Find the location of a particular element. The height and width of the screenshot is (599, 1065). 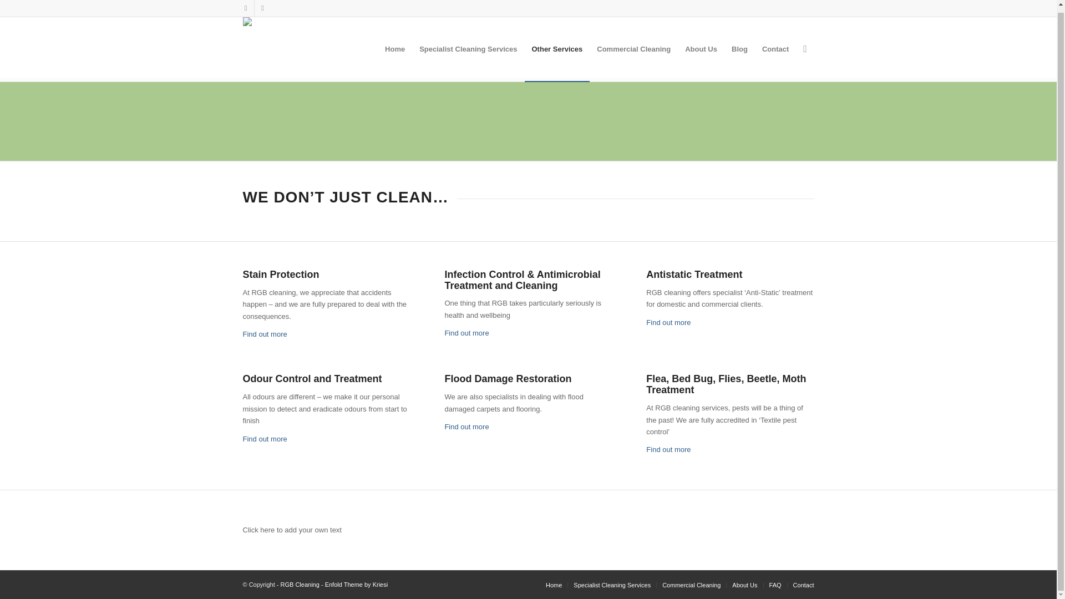

Find out more is located at coordinates (265, 439).